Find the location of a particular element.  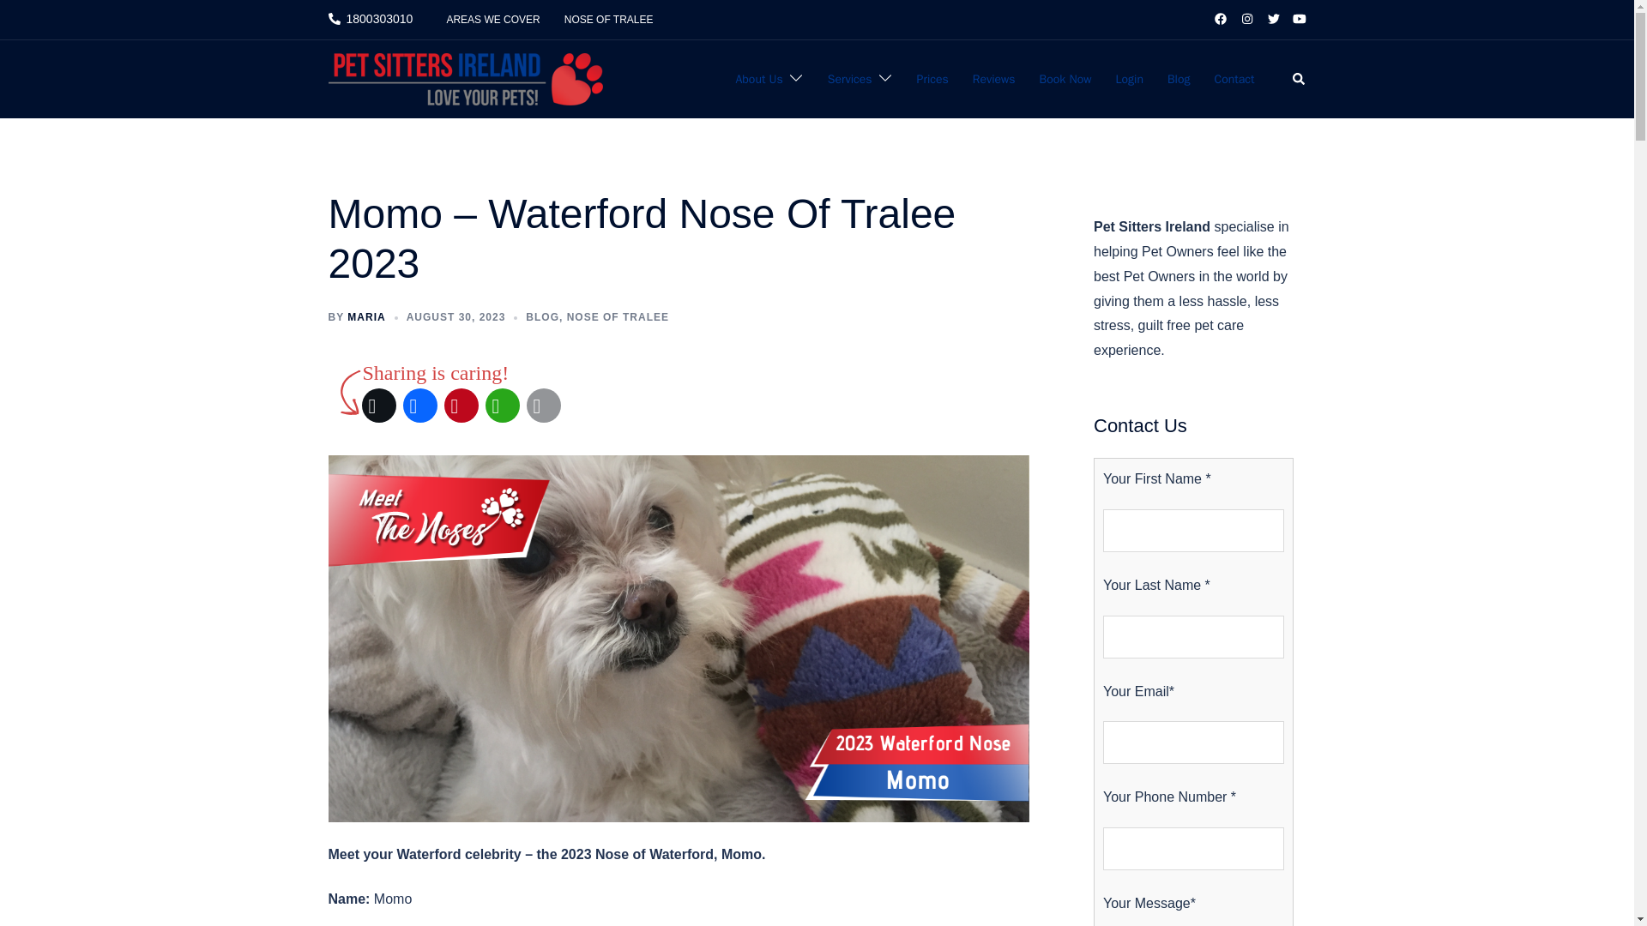

Email This is located at coordinates (544, 405).